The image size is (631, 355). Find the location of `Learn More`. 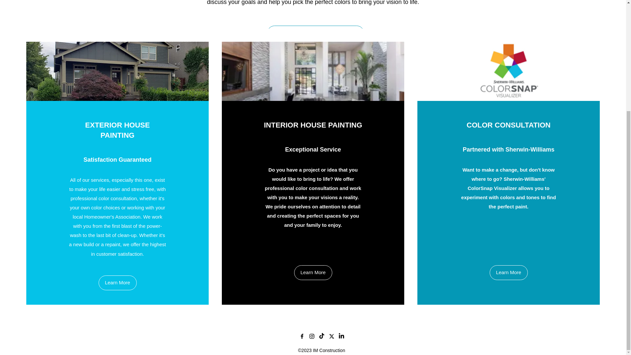

Learn More is located at coordinates (313, 272).